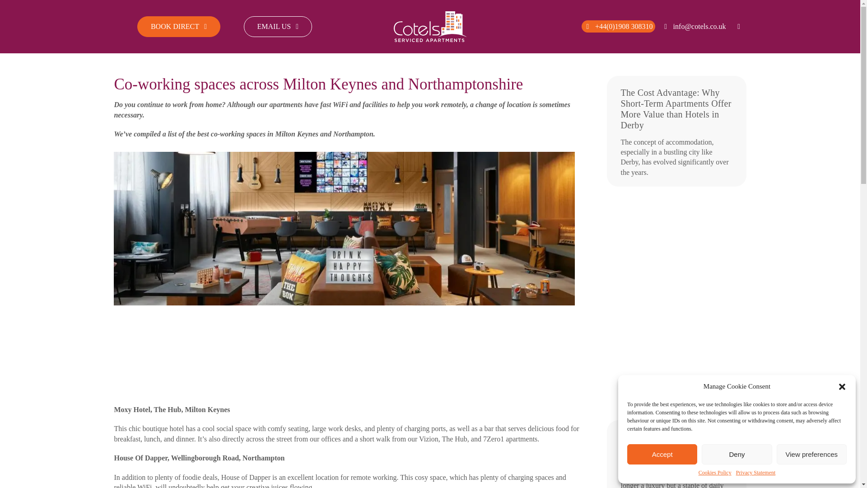  I want to click on Deny, so click(736, 454).